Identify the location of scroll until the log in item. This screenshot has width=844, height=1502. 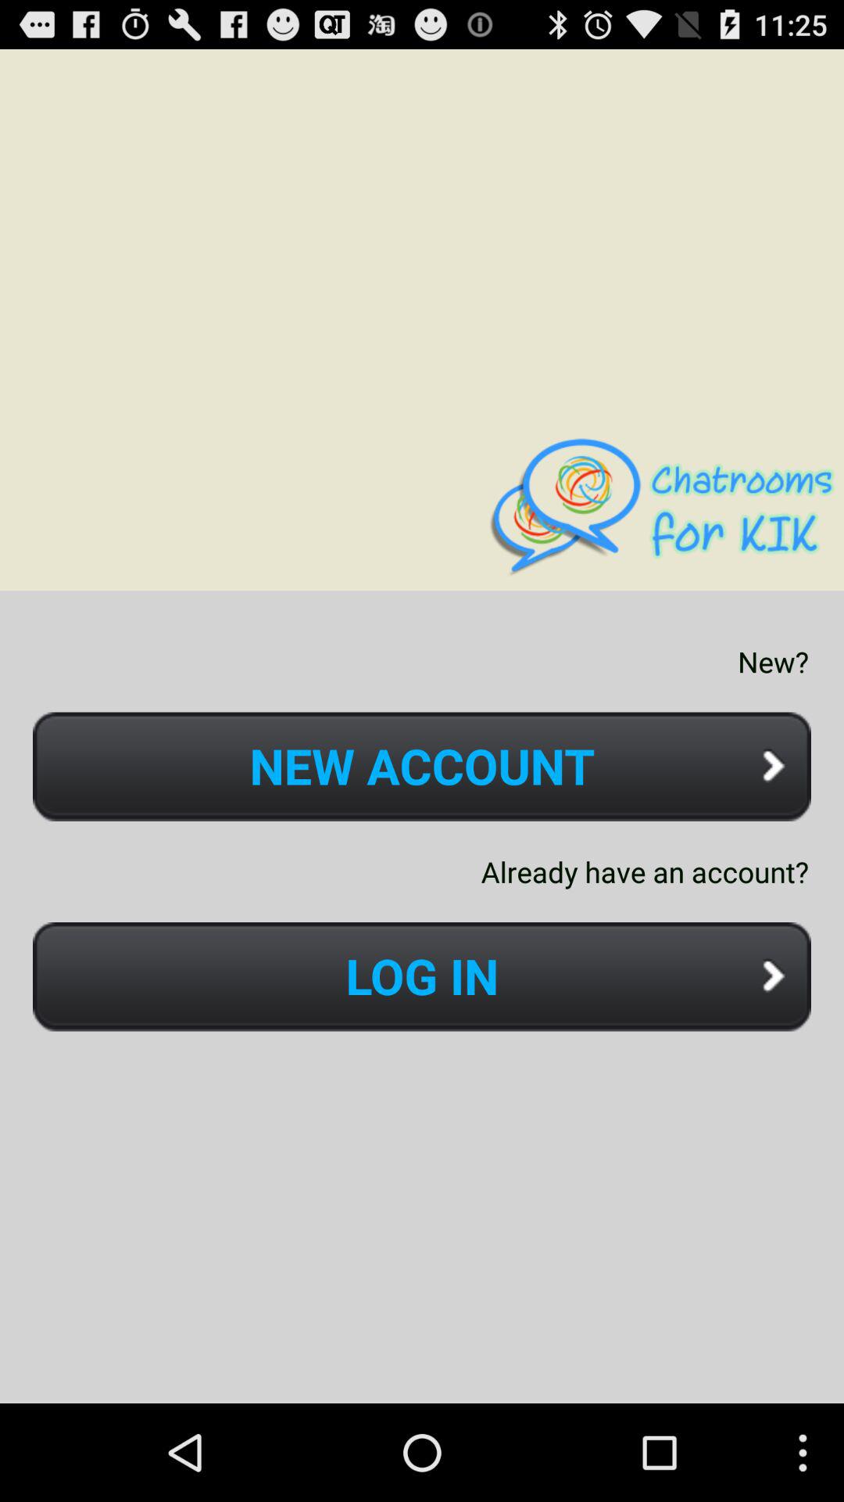
(422, 976).